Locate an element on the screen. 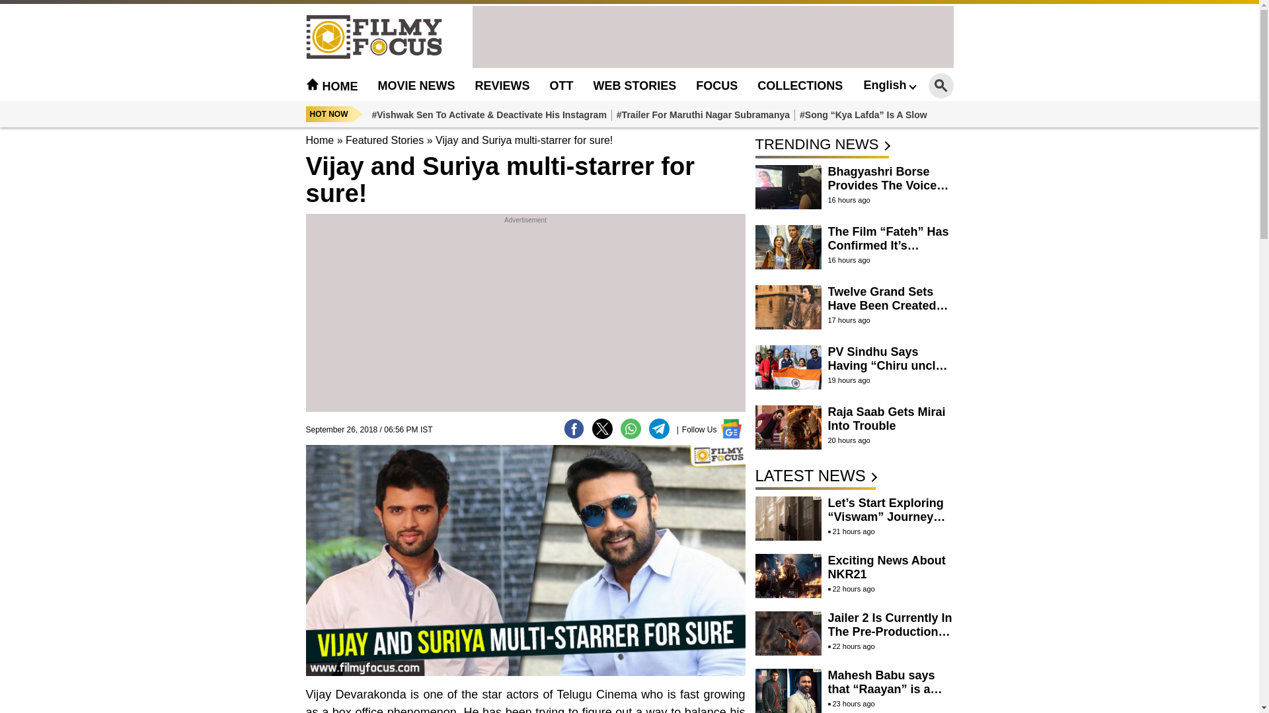 This screenshot has width=1269, height=713. Reviews is located at coordinates (502, 86).